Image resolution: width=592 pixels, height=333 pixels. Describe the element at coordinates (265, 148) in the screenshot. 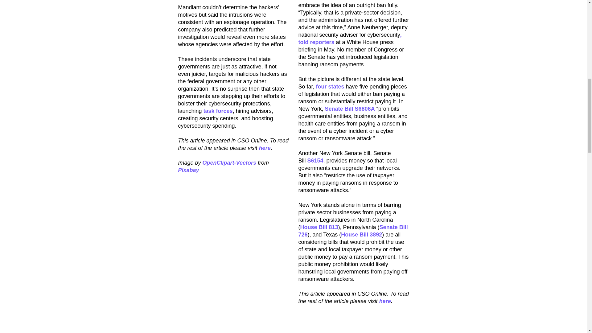

I see `here` at that location.